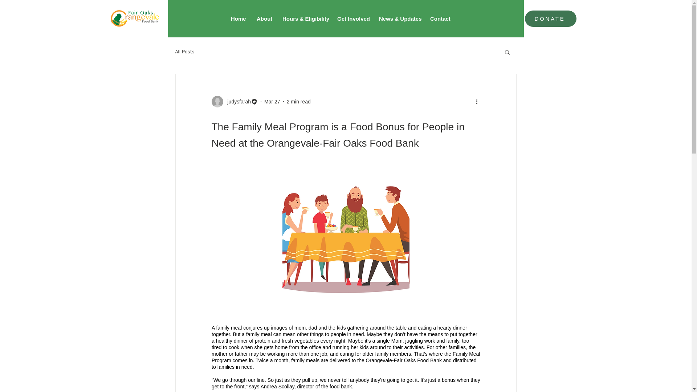  Describe the element at coordinates (238, 18) in the screenshot. I see `Home` at that location.